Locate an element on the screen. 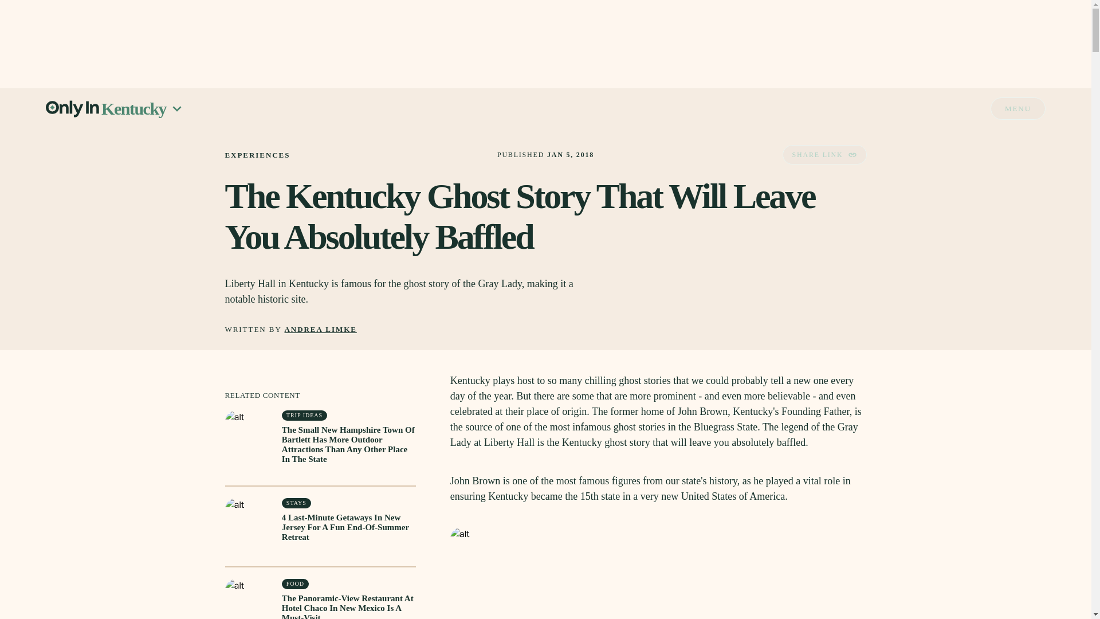  MENU is located at coordinates (1018, 108).